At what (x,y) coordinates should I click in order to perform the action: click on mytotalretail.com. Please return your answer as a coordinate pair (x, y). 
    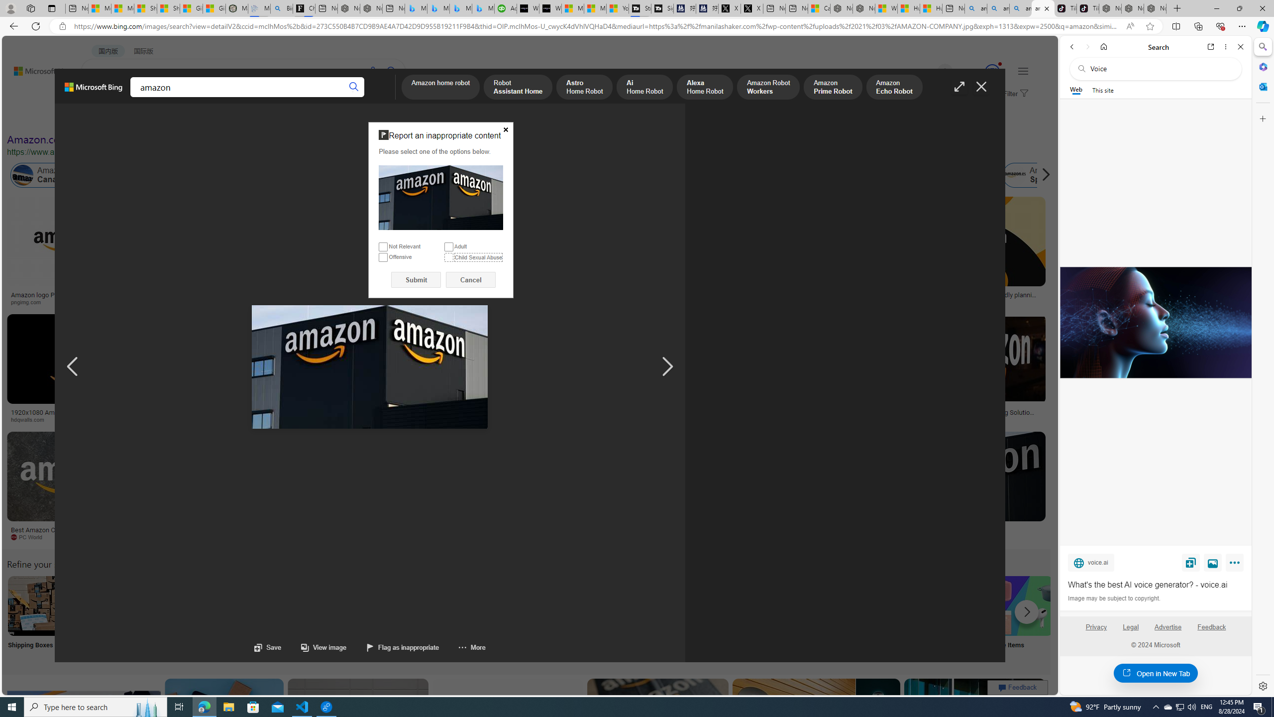
    Looking at the image, I should click on (197, 302).